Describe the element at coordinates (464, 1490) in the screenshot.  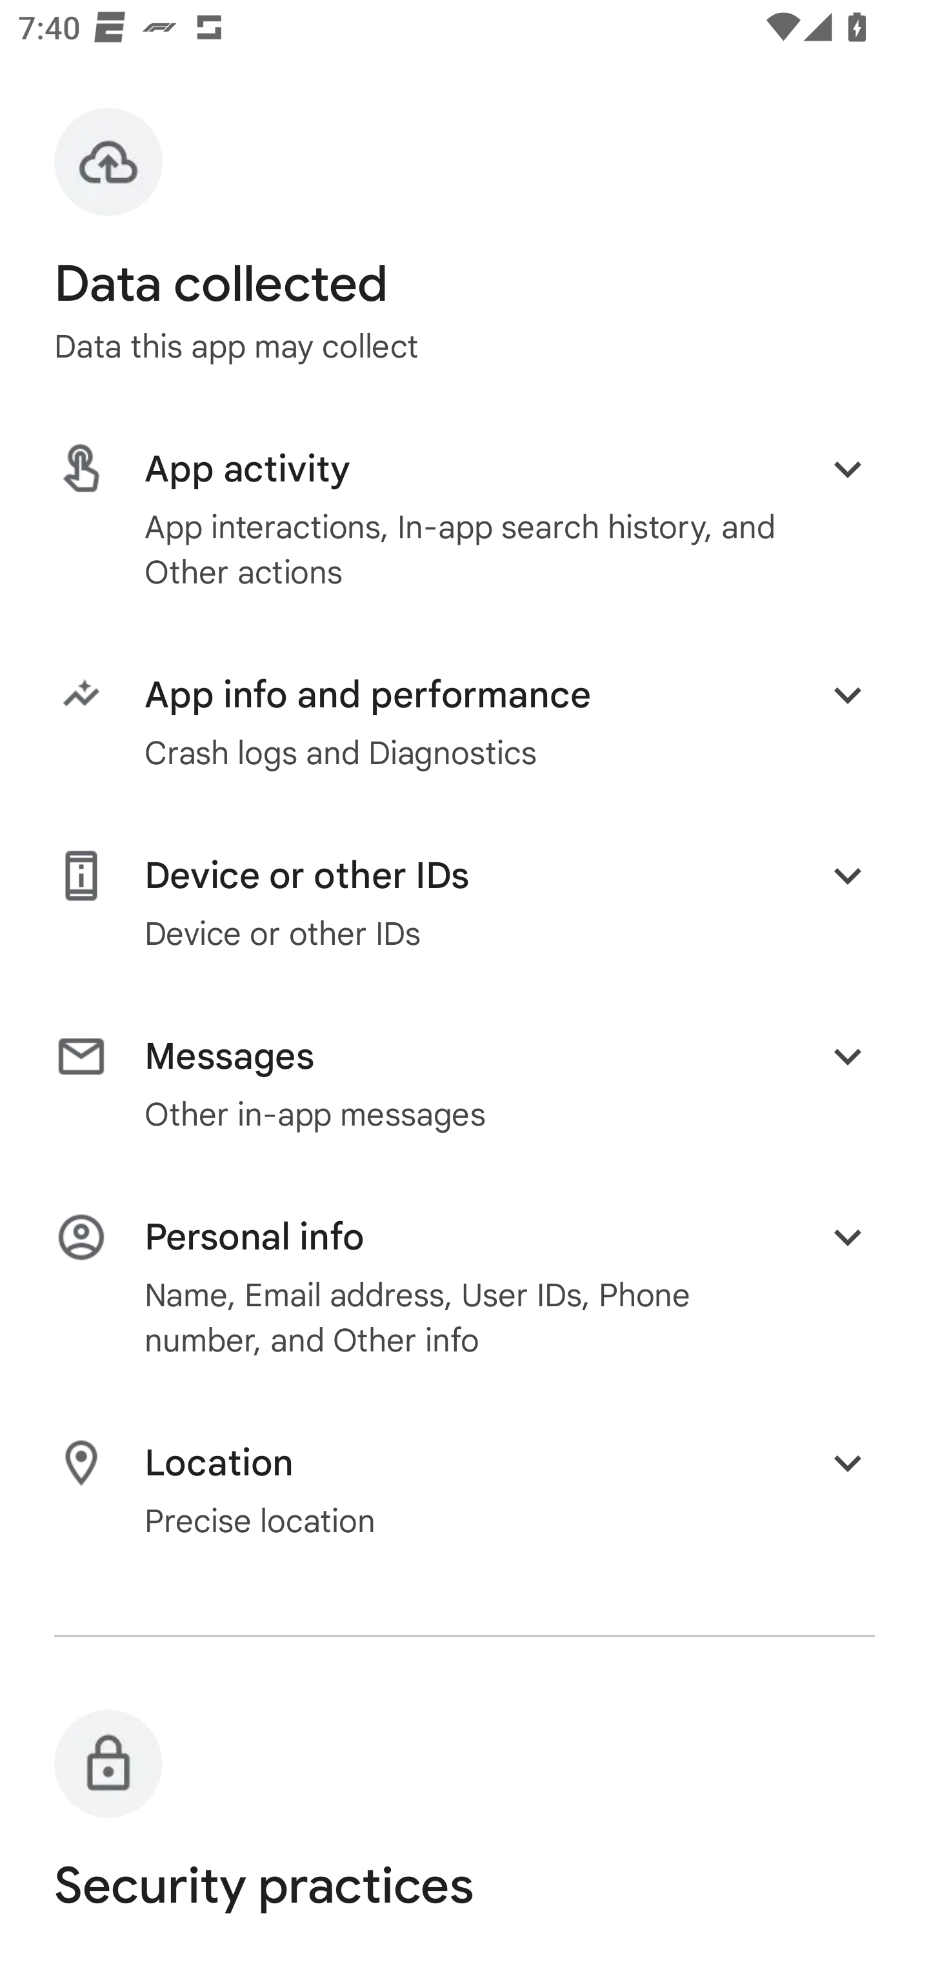
I see `heading Location Precise location Expand button` at that location.